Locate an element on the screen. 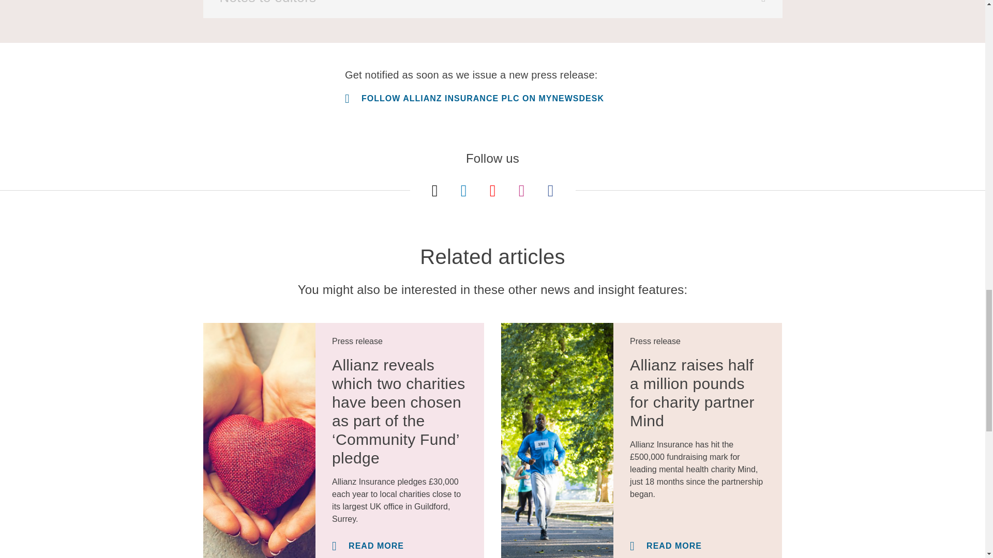 Image resolution: width=993 pixels, height=558 pixels. link to Allianz Insurance on Instagram is located at coordinates (521, 190).